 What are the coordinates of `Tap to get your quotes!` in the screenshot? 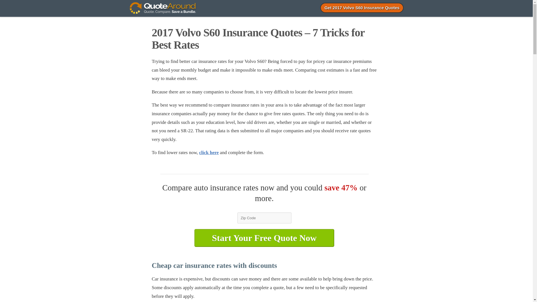 It's located at (264, 238).